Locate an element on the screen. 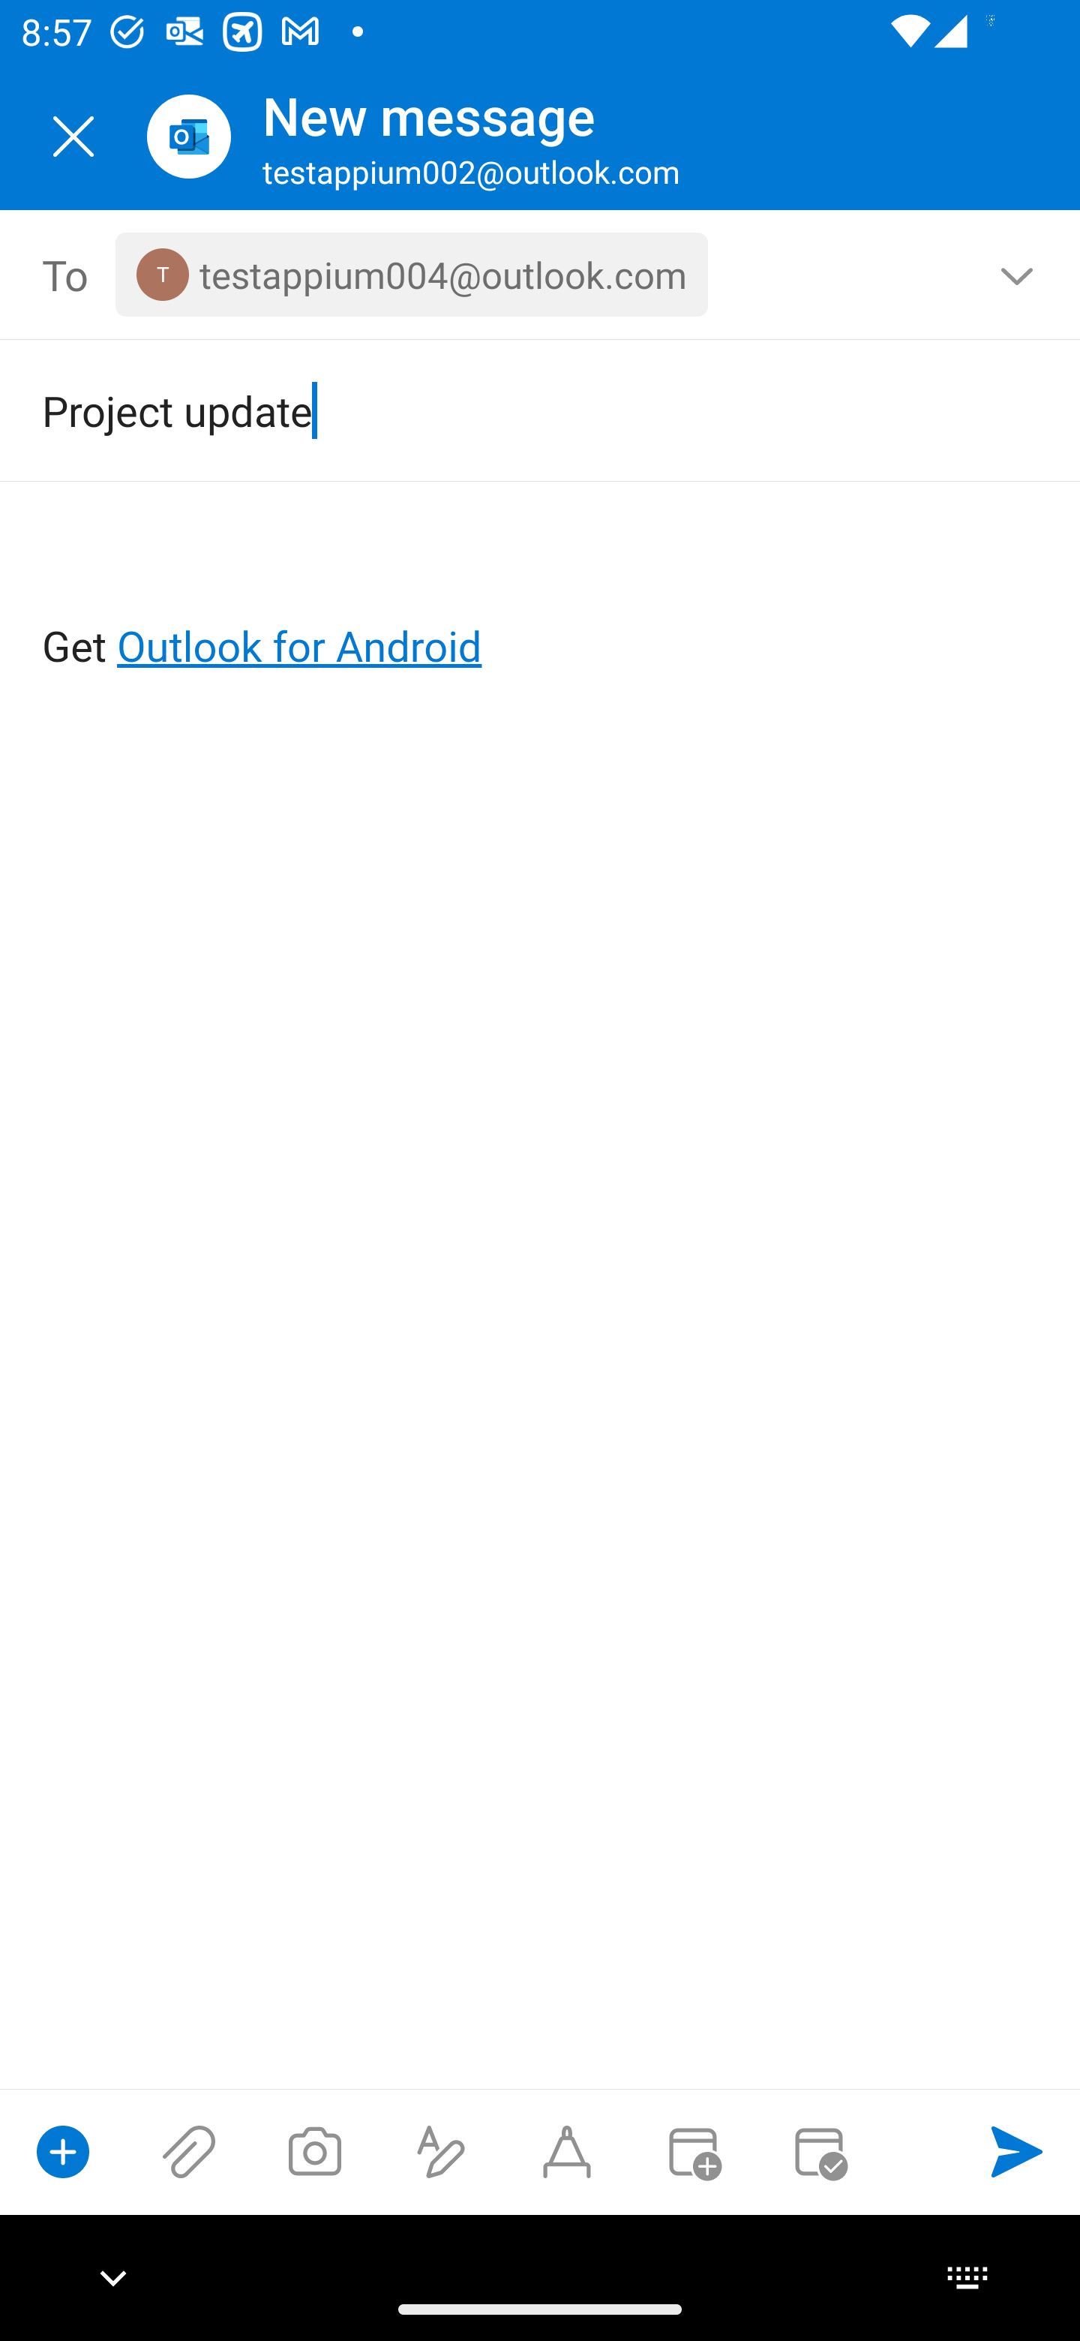 This screenshot has height=2341, width=1080. Show compose options is located at coordinates (63, 2151).